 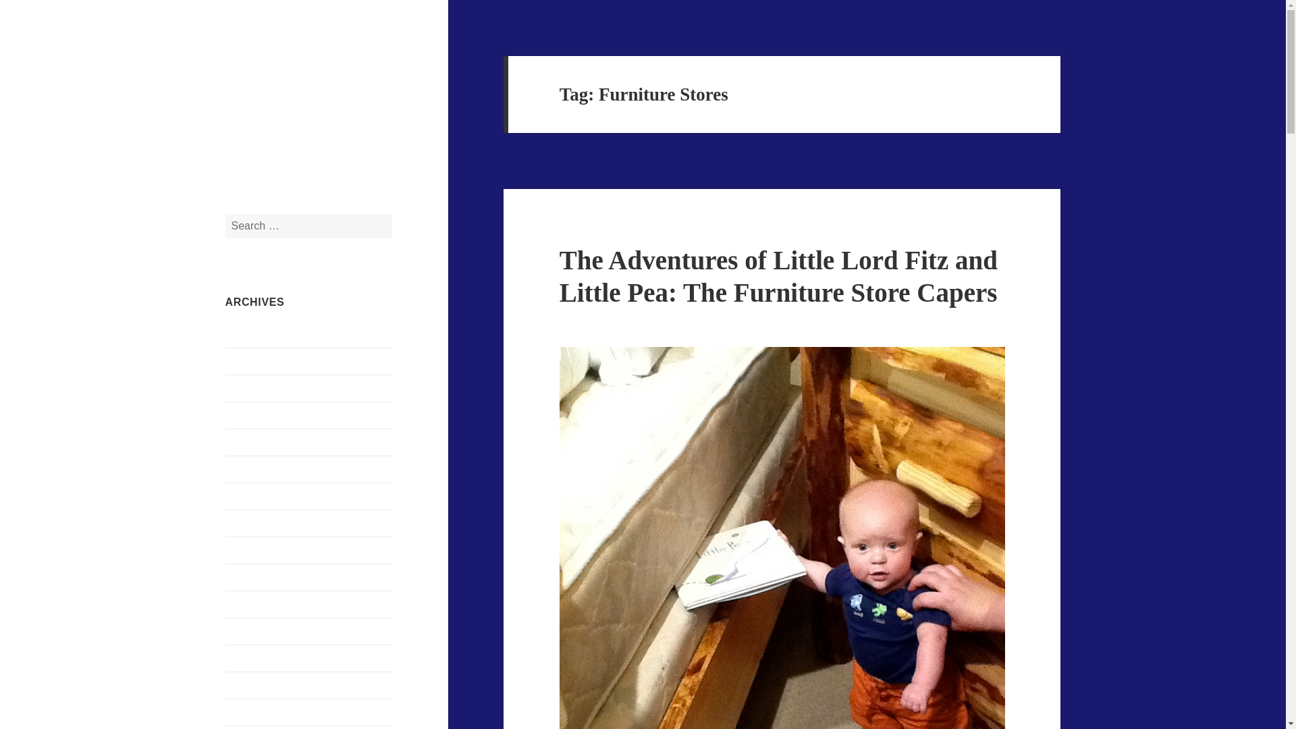 I want to click on April 2015, so click(x=248, y=577).